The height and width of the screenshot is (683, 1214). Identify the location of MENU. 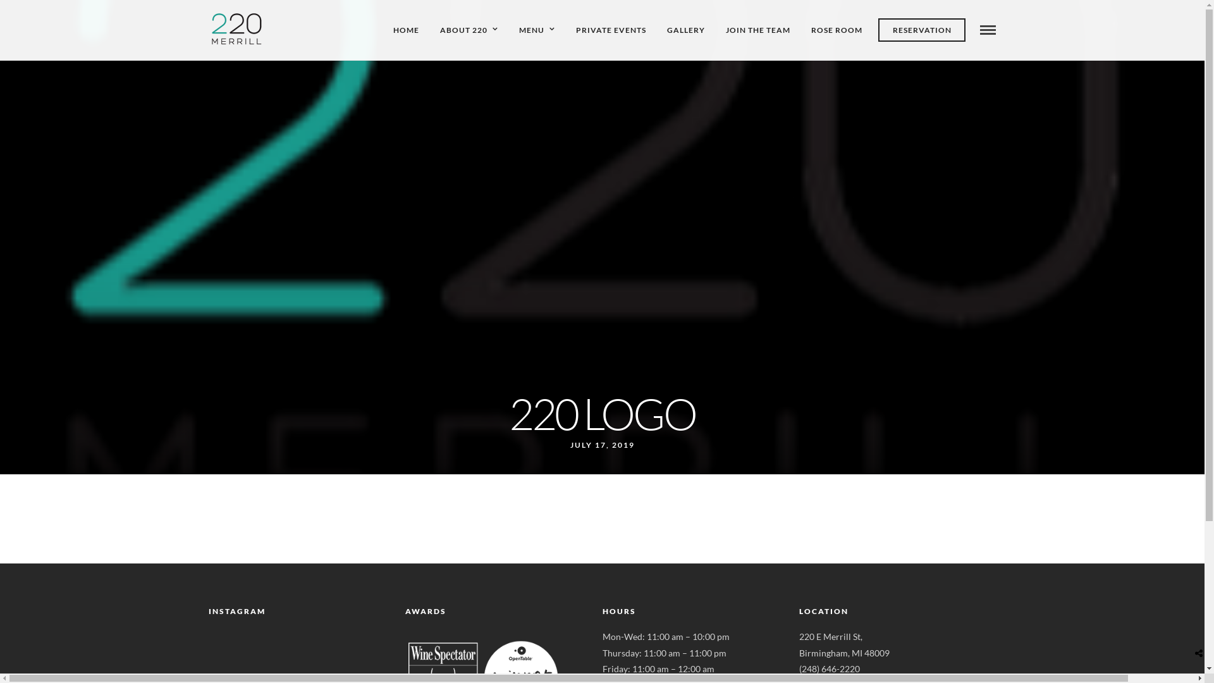
(537, 30).